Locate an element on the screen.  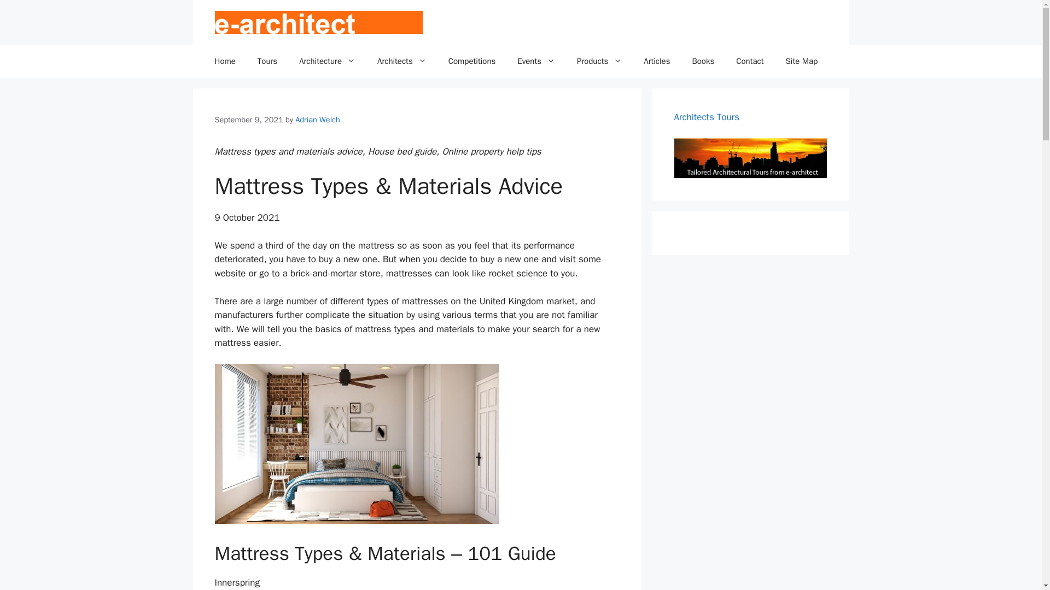
Architects Tours is located at coordinates (707, 117).